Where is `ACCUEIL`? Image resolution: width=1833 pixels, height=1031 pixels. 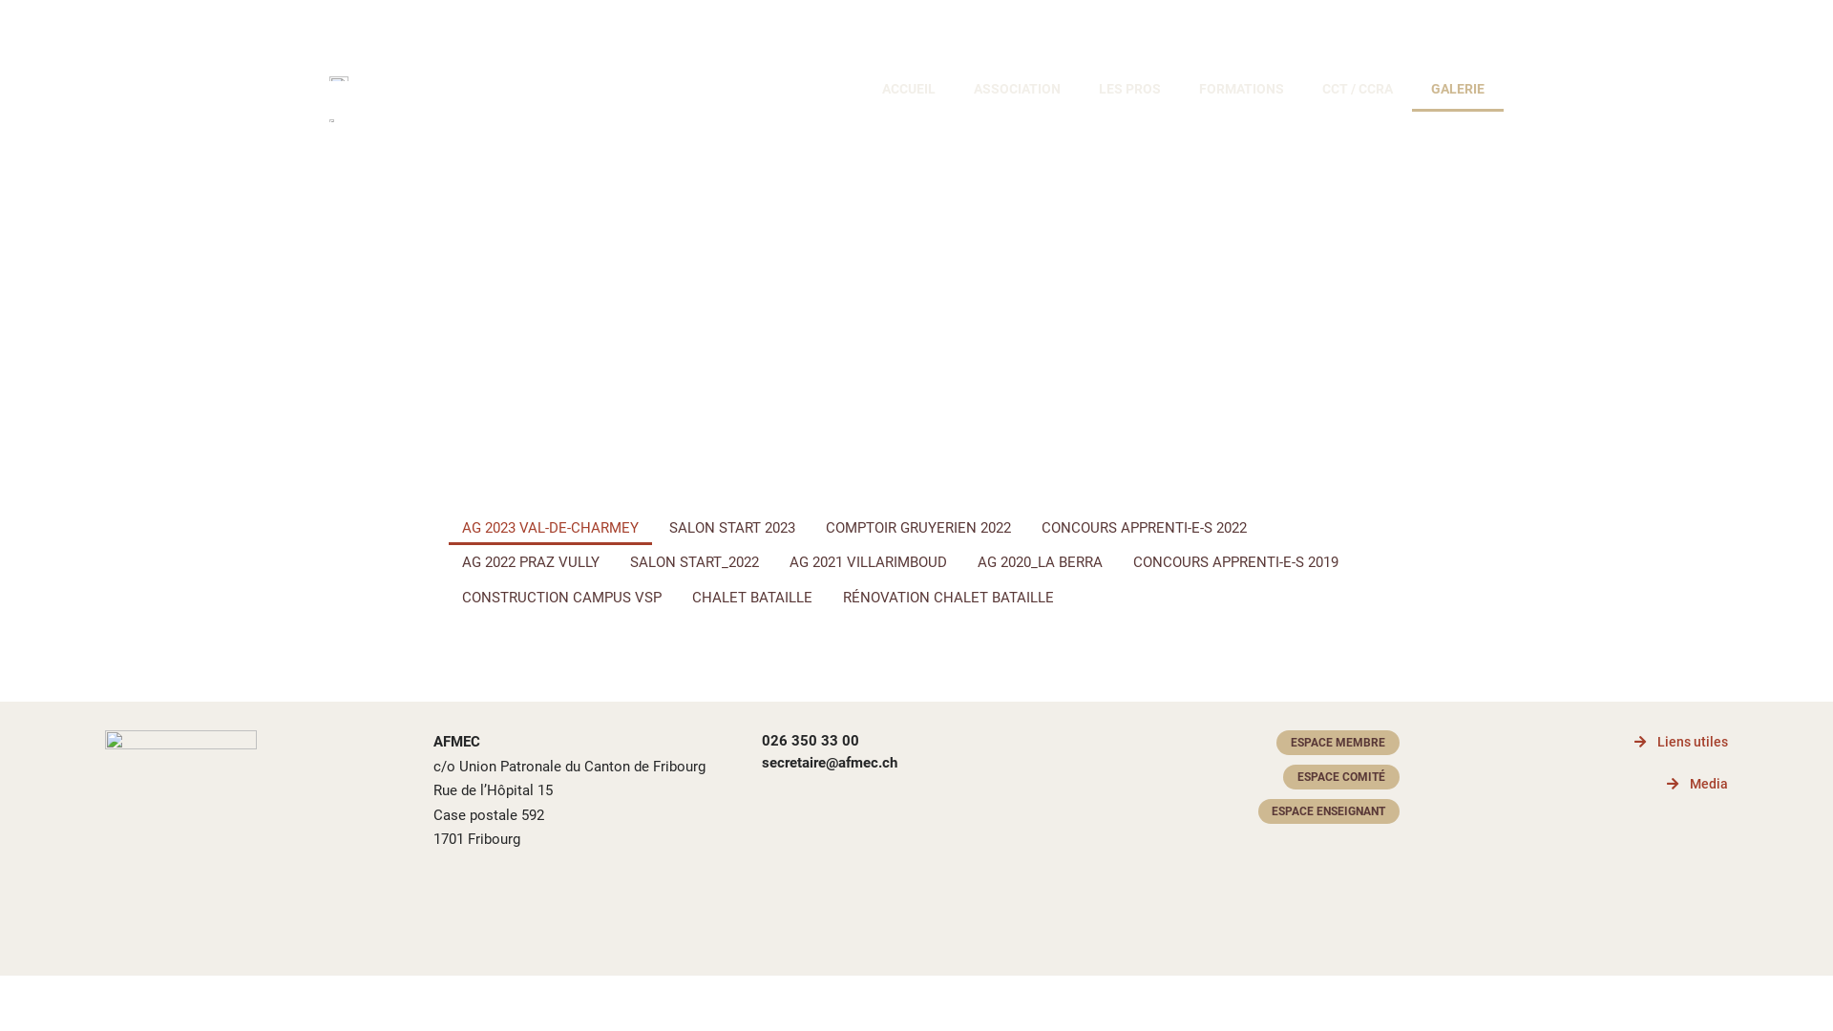 ACCUEIL is located at coordinates (909, 90).